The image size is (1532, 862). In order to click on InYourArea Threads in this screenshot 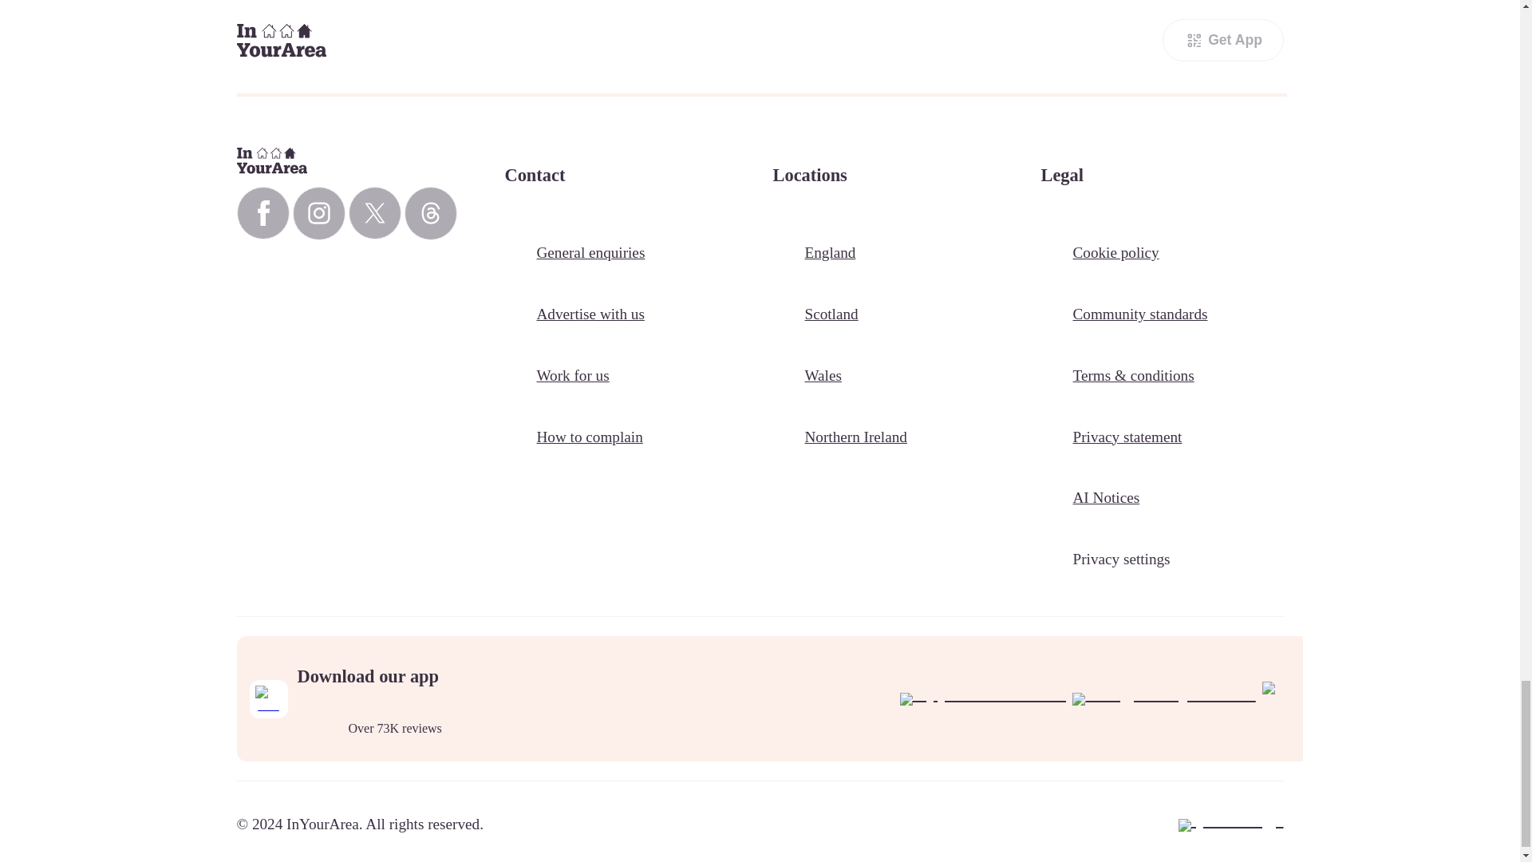, I will do `click(430, 214)`.